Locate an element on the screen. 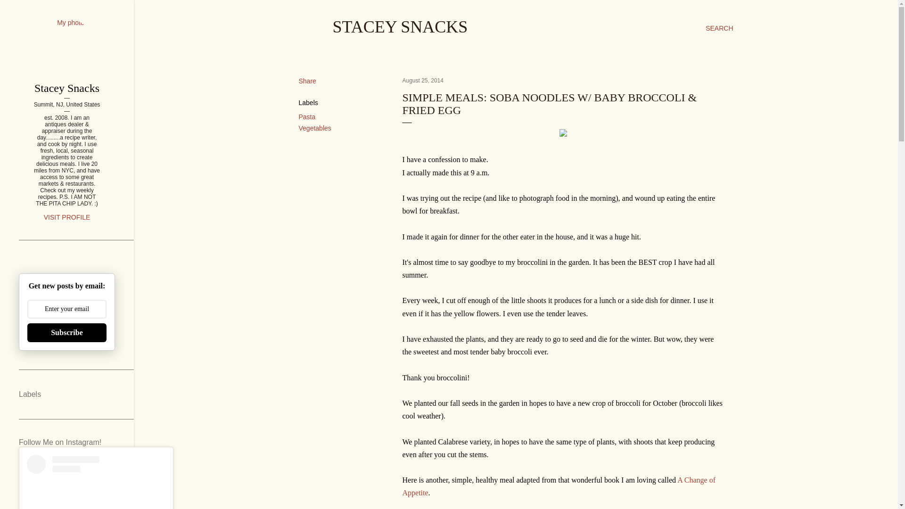  Share is located at coordinates (307, 81).